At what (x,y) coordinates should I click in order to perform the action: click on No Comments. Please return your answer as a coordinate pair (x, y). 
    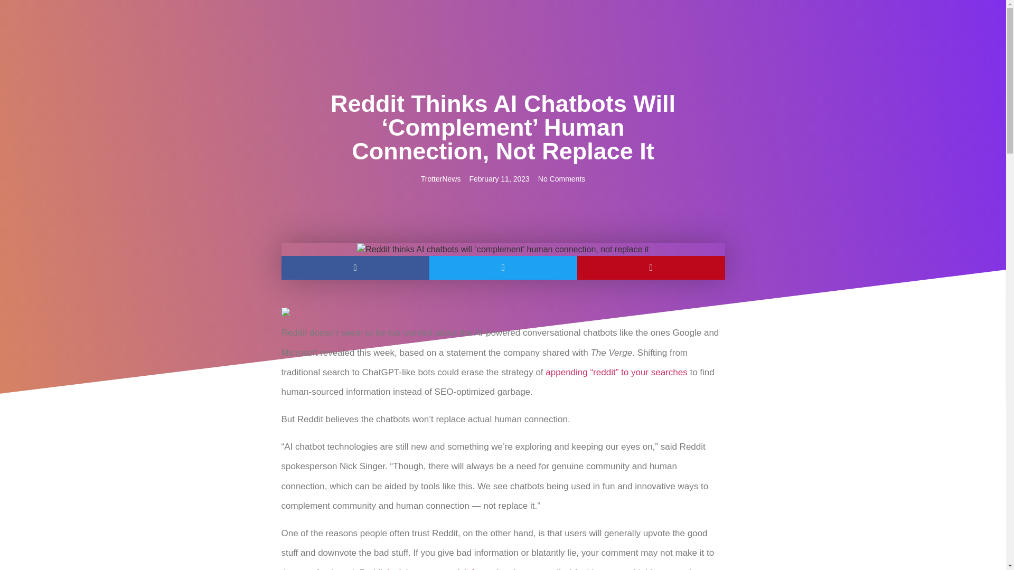
    Looking at the image, I should click on (561, 179).